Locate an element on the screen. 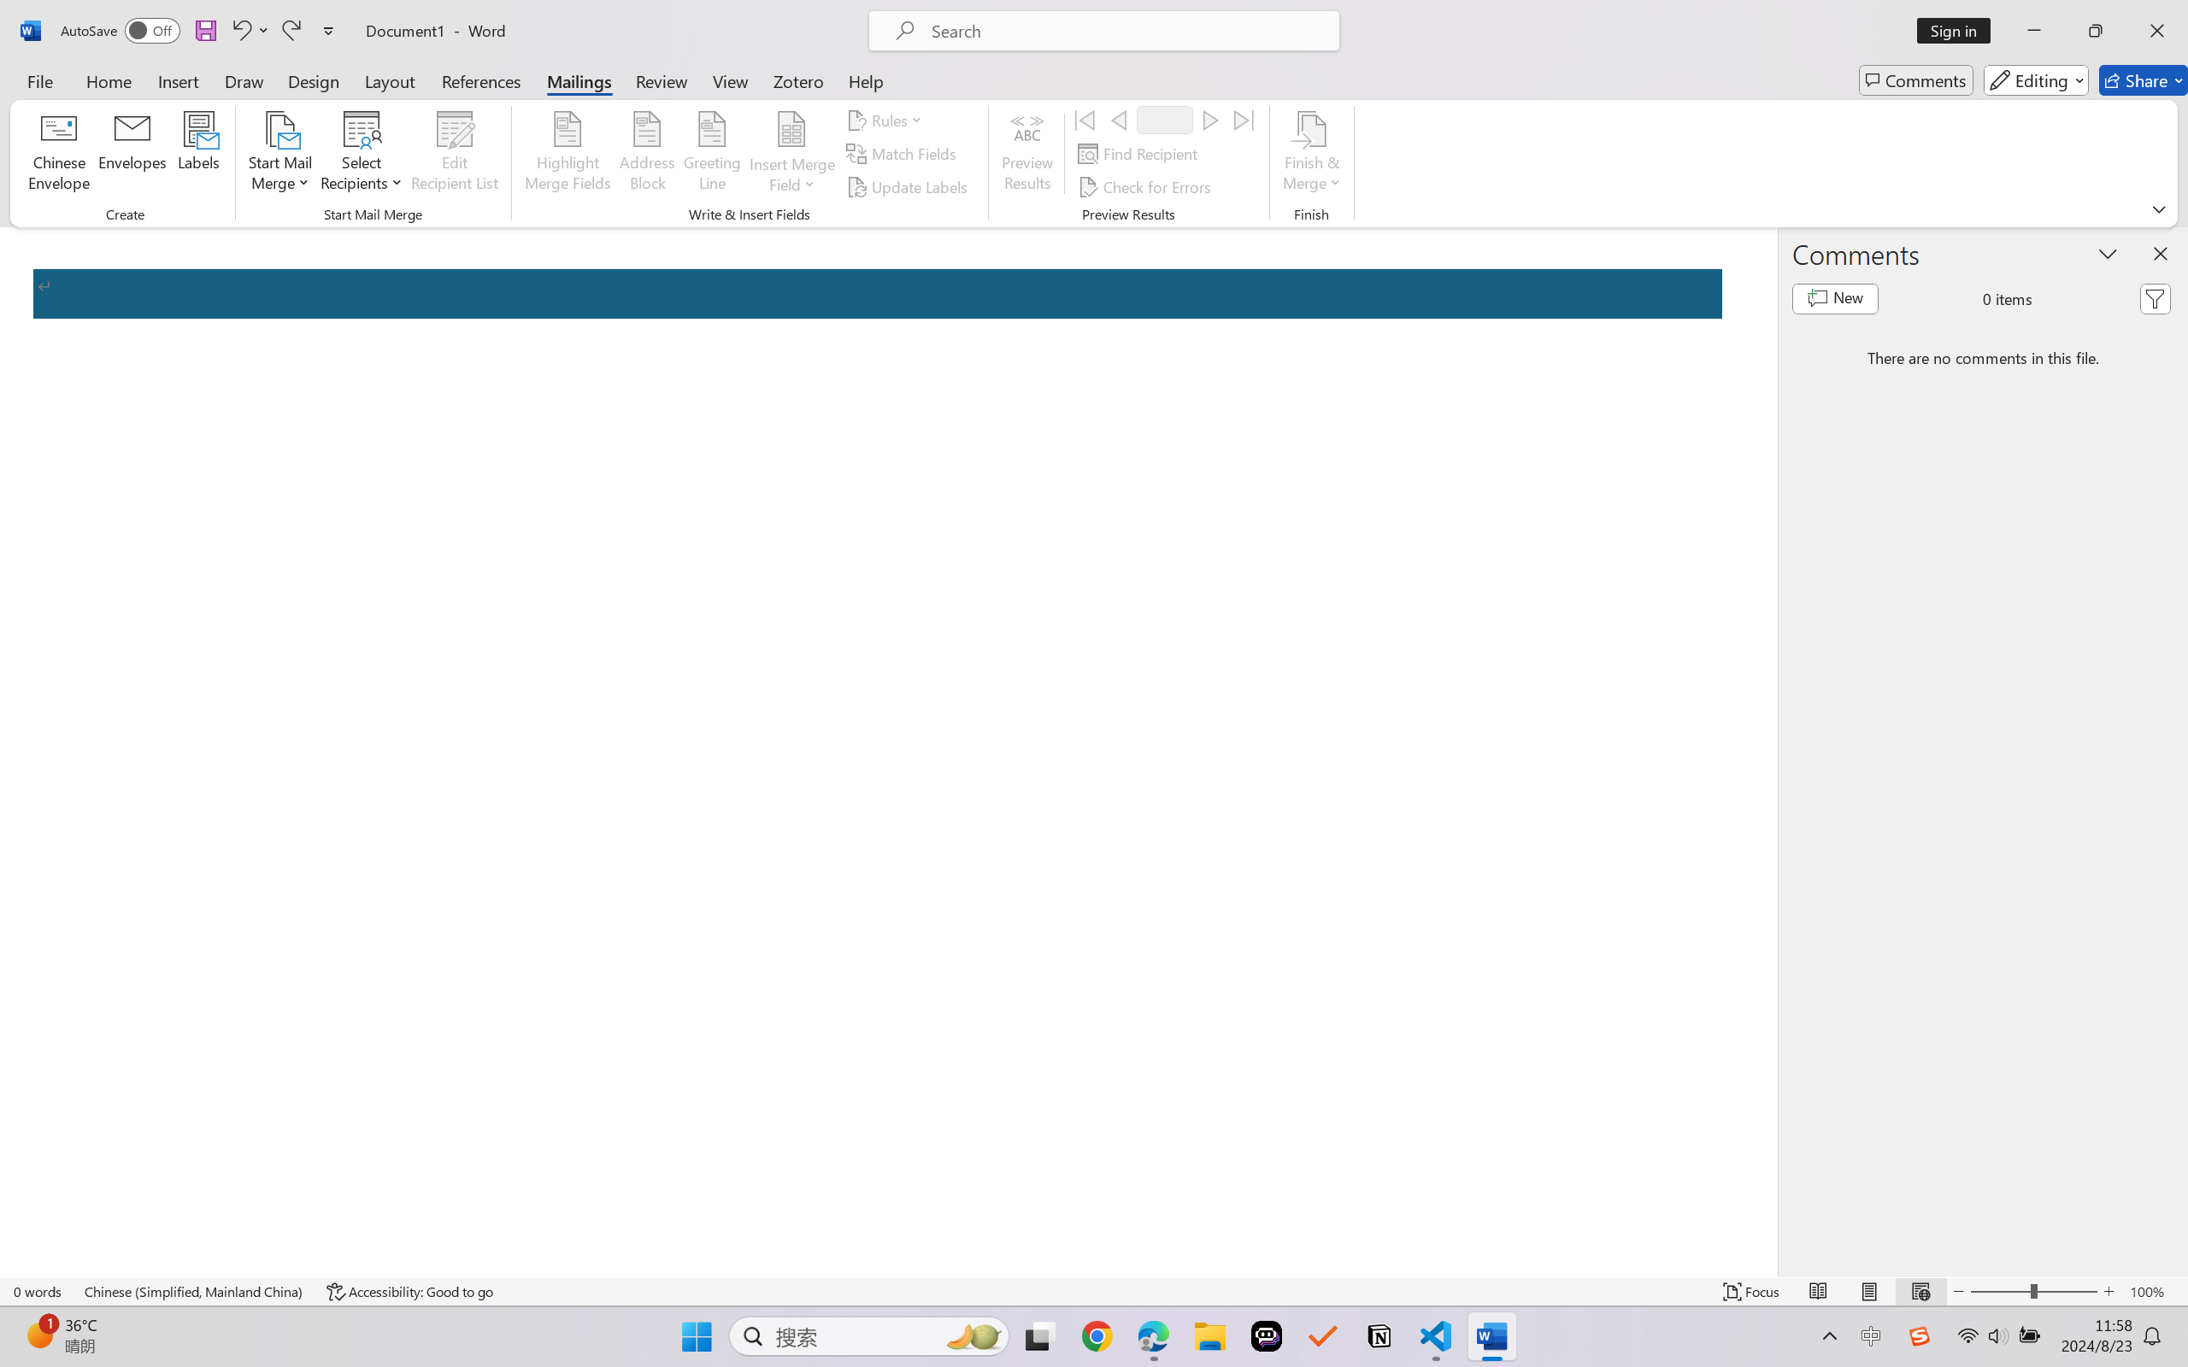 The image size is (2188, 1367). Google Cybersecurity Innovations - Google Safety Center is located at coordinates (1761, 19).